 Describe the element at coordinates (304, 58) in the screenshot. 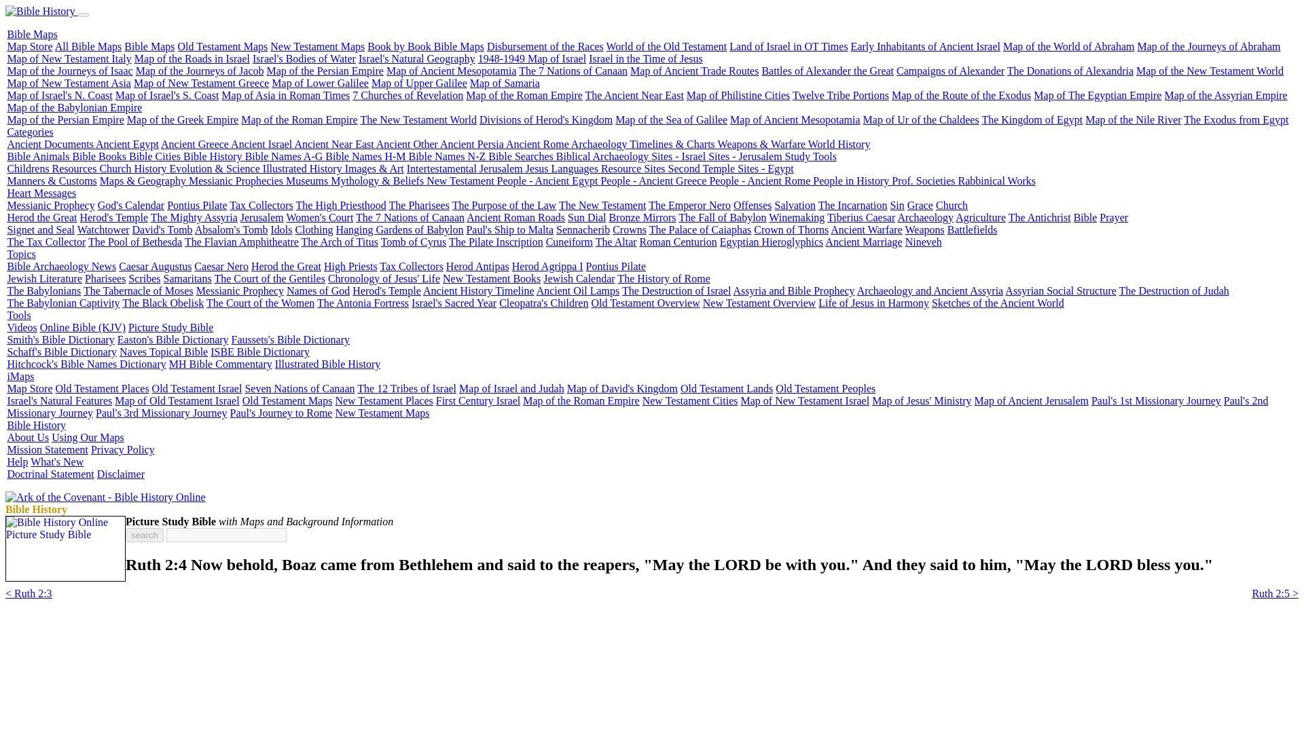

I see `Israel's Bodies of Water` at that location.